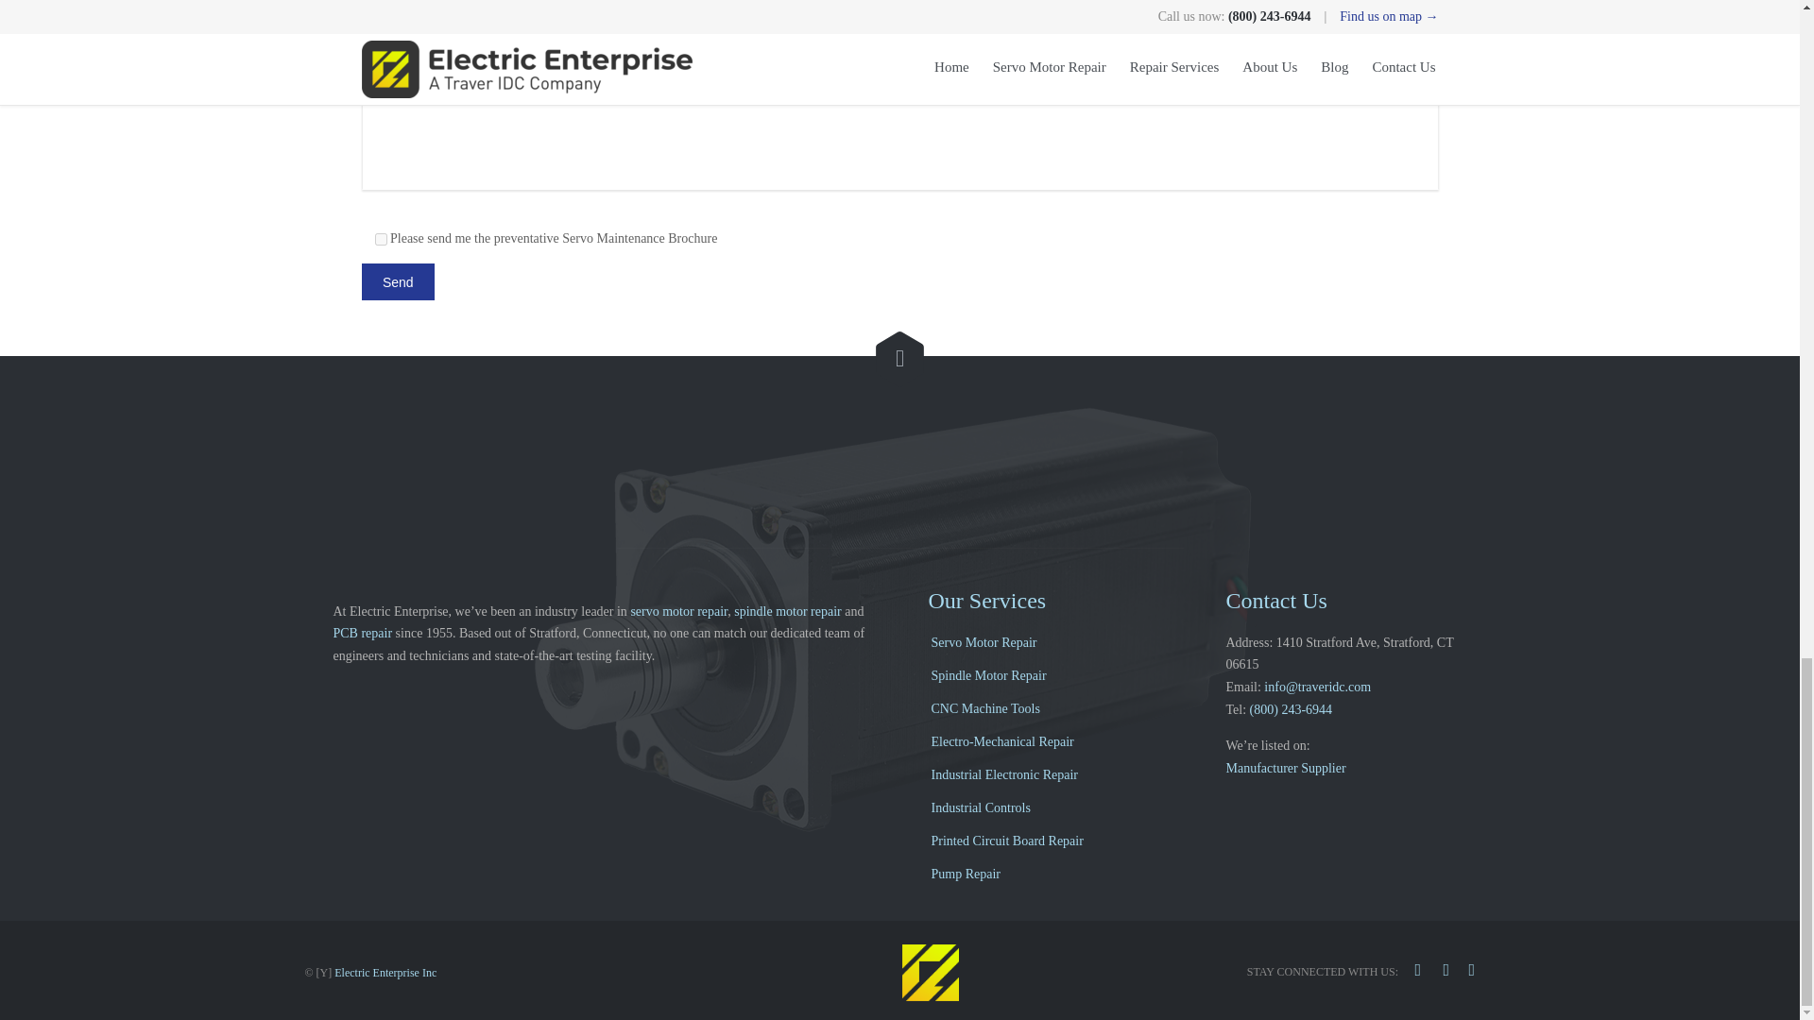 The height and width of the screenshot is (1020, 1814). What do you see at coordinates (397, 281) in the screenshot?
I see `Send` at bounding box center [397, 281].